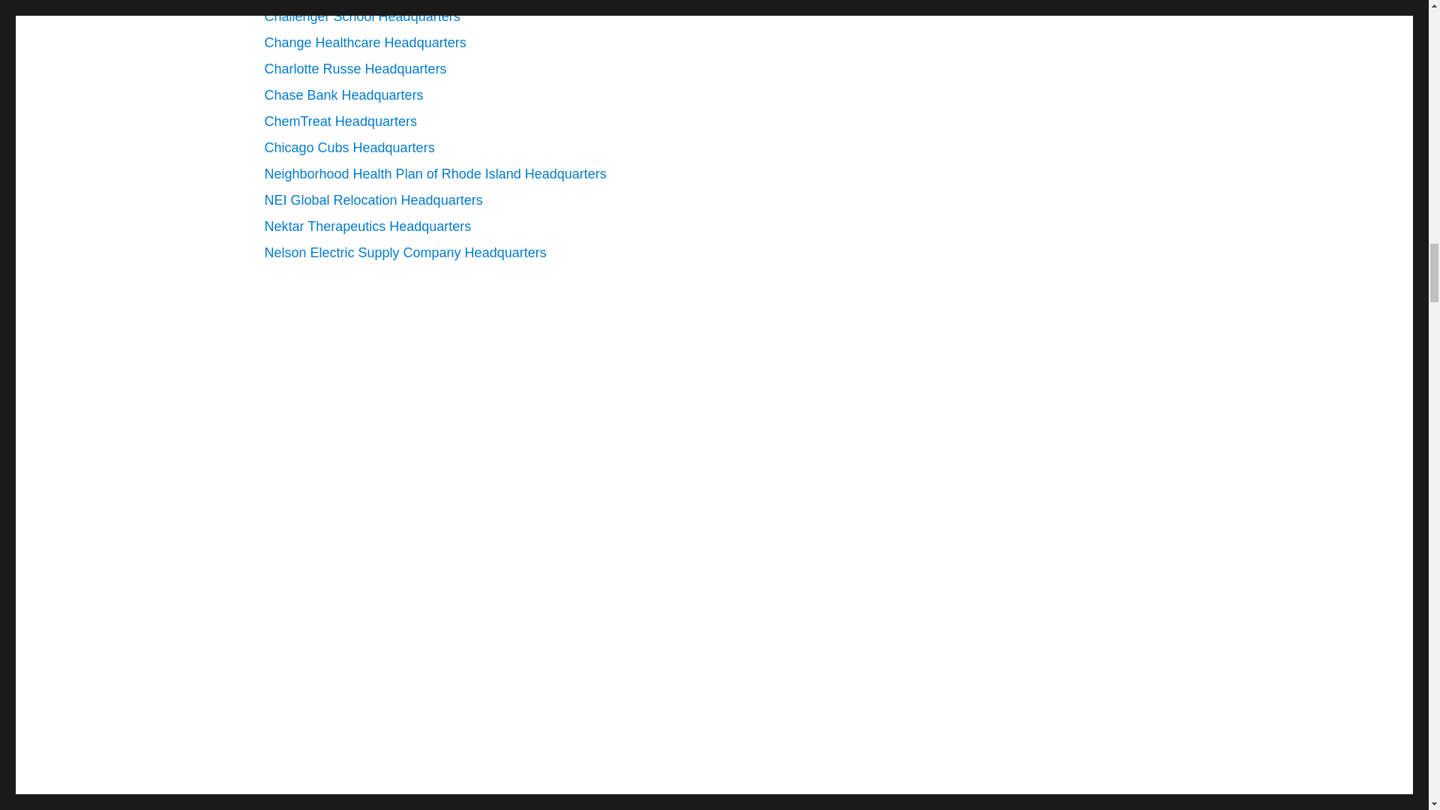 The image size is (1440, 810). I want to click on Neighborhood Health Plan of Rhode Island Headquarters, so click(435, 174).